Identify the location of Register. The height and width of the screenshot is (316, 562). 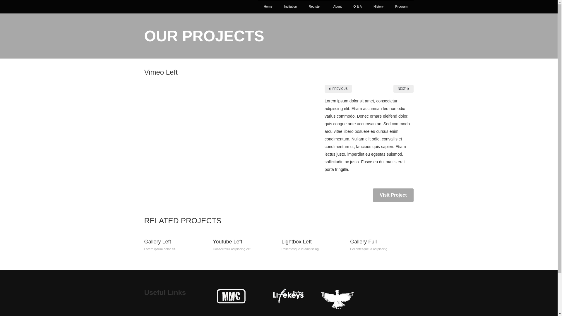
(315, 7).